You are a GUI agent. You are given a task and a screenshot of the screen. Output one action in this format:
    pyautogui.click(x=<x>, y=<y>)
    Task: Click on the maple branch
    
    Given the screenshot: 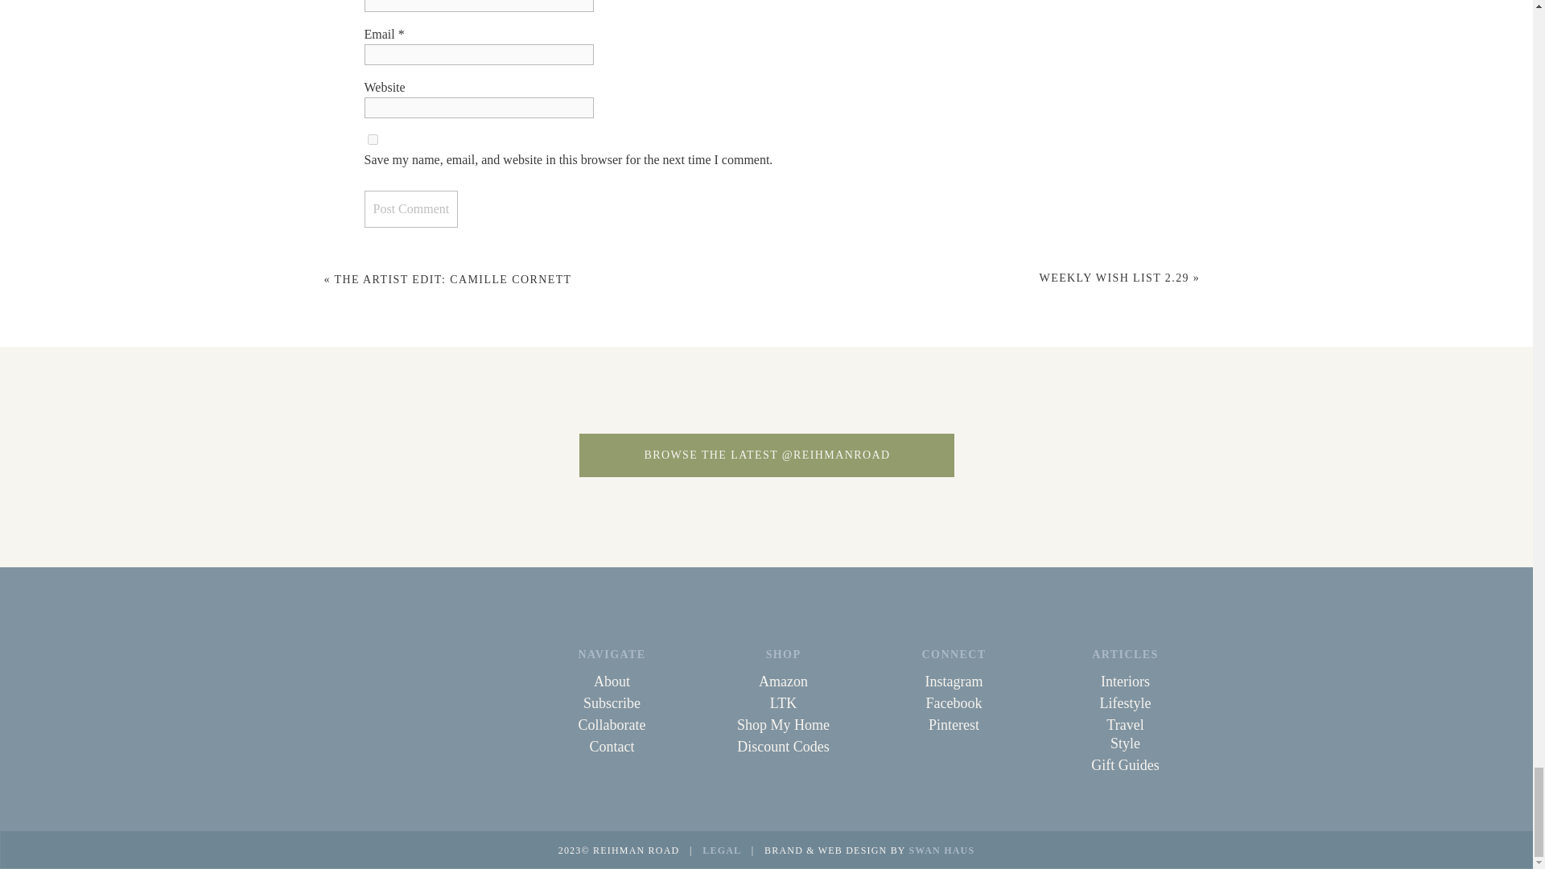 What is the action you would take?
    pyautogui.click(x=1205, y=454)
    